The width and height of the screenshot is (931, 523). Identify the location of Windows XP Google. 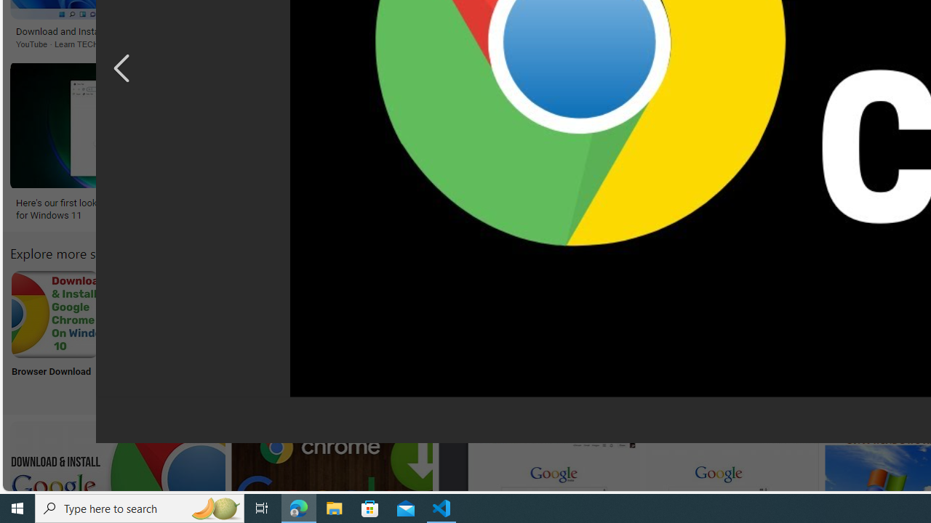
(247, 333).